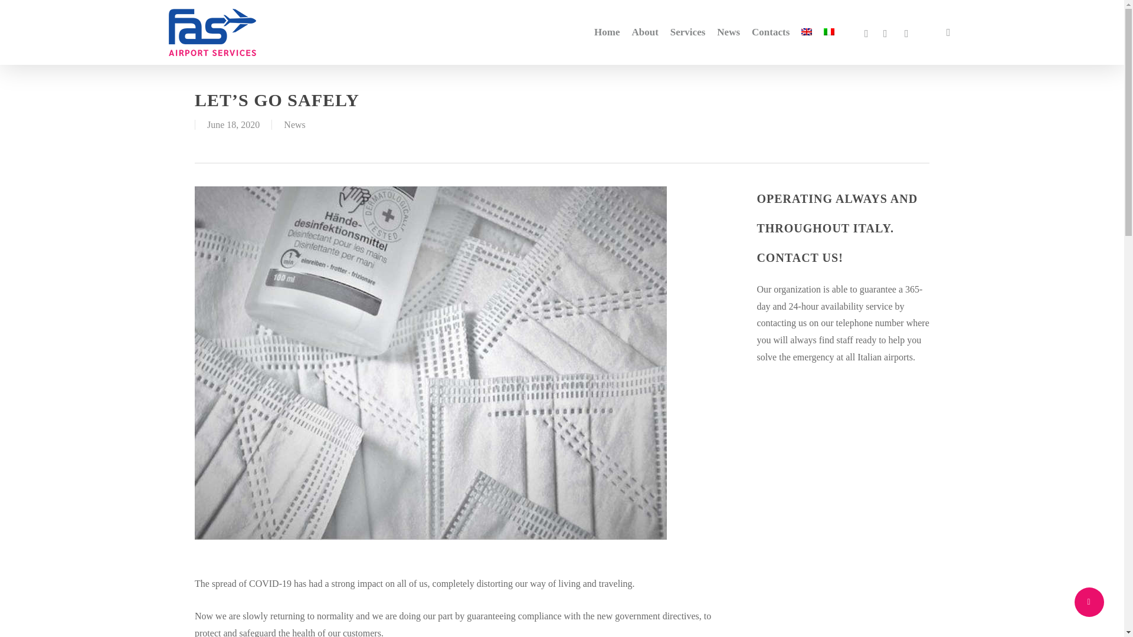 The width and height of the screenshot is (1133, 637). What do you see at coordinates (948, 32) in the screenshot?
I see `search` at bounding box center [948, 32].